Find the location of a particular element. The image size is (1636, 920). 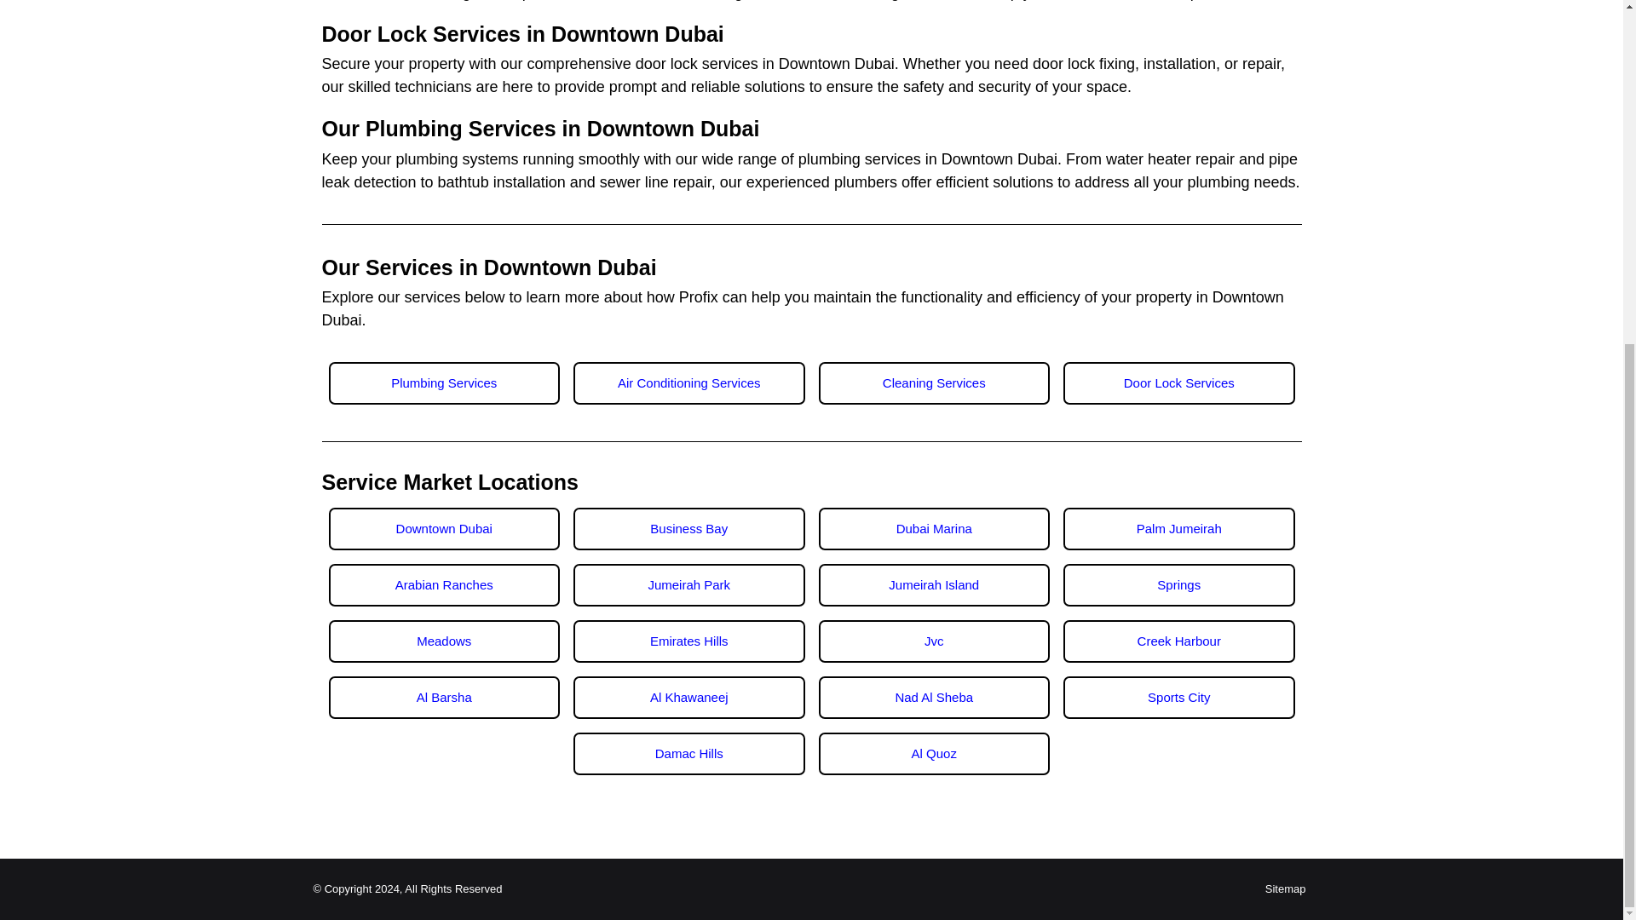

Business Bay is located at coordinates (688, 528).